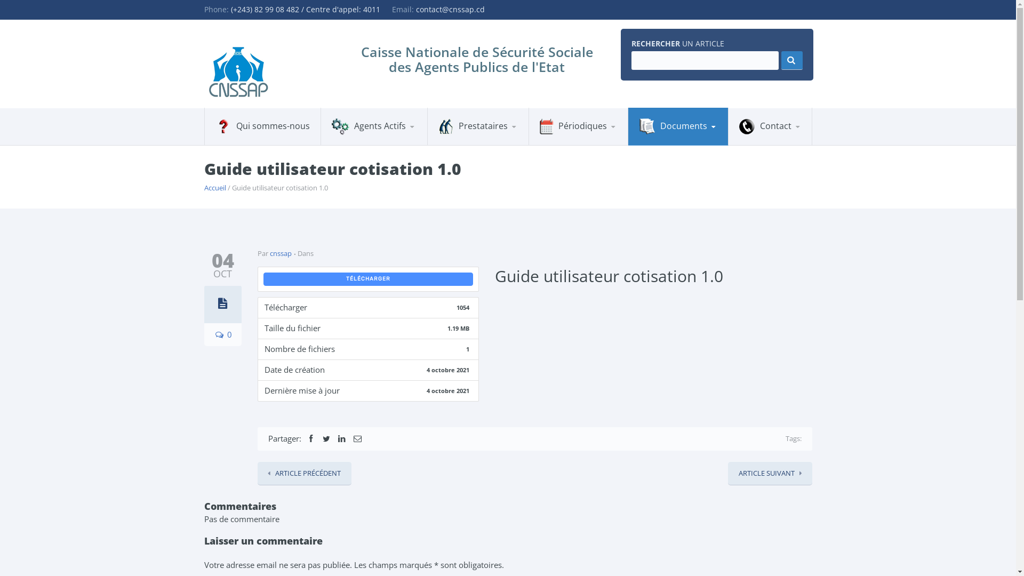  Describe the element at coordinates (678, 126) in the screenshot. I see `Documents` at that location.